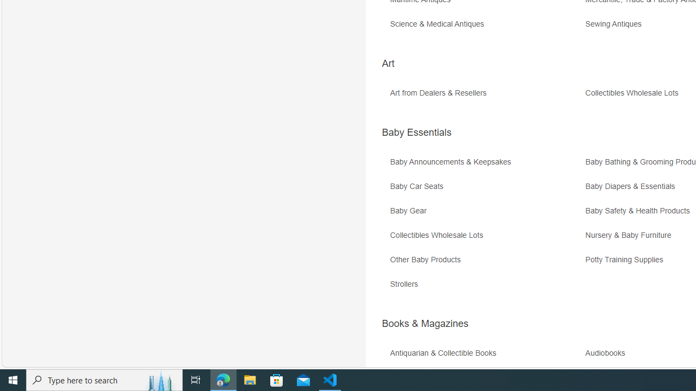  I want to click on Baby Car Seats, so click(486, 190).